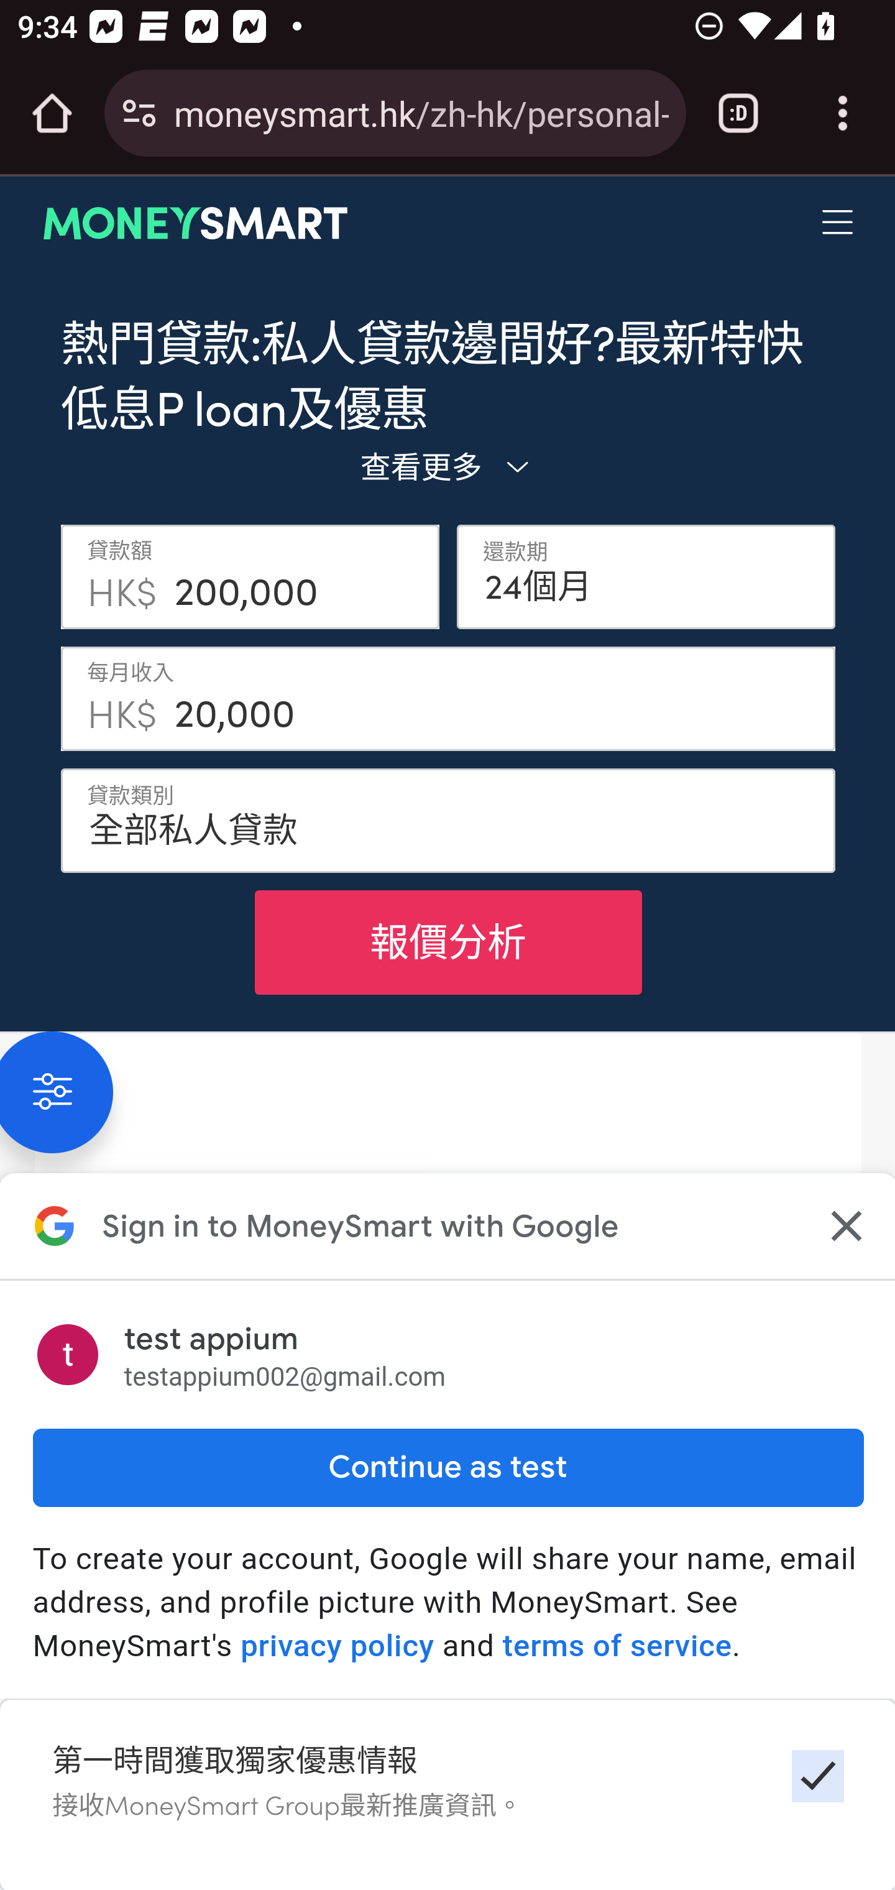 The height and width of the screenshot is (1890, 895). Describe the element at coordinates (617, 1646) in the screenshot. I see `terms of service` at that location.